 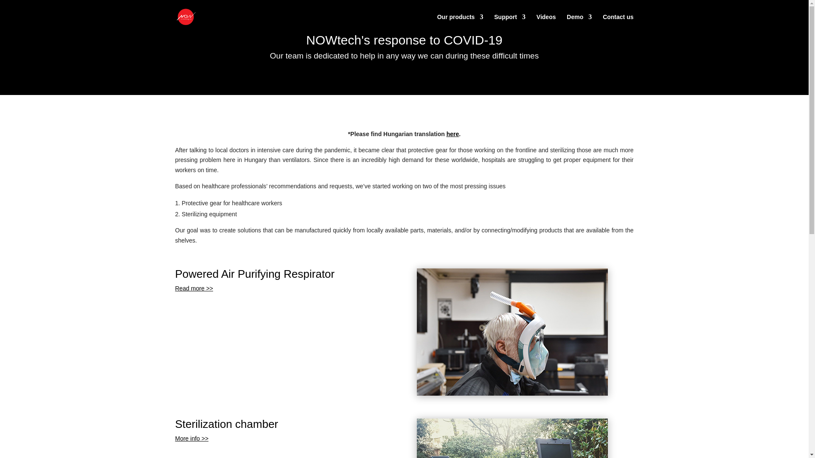 I want to click on Support, so click(x=509, y=24).